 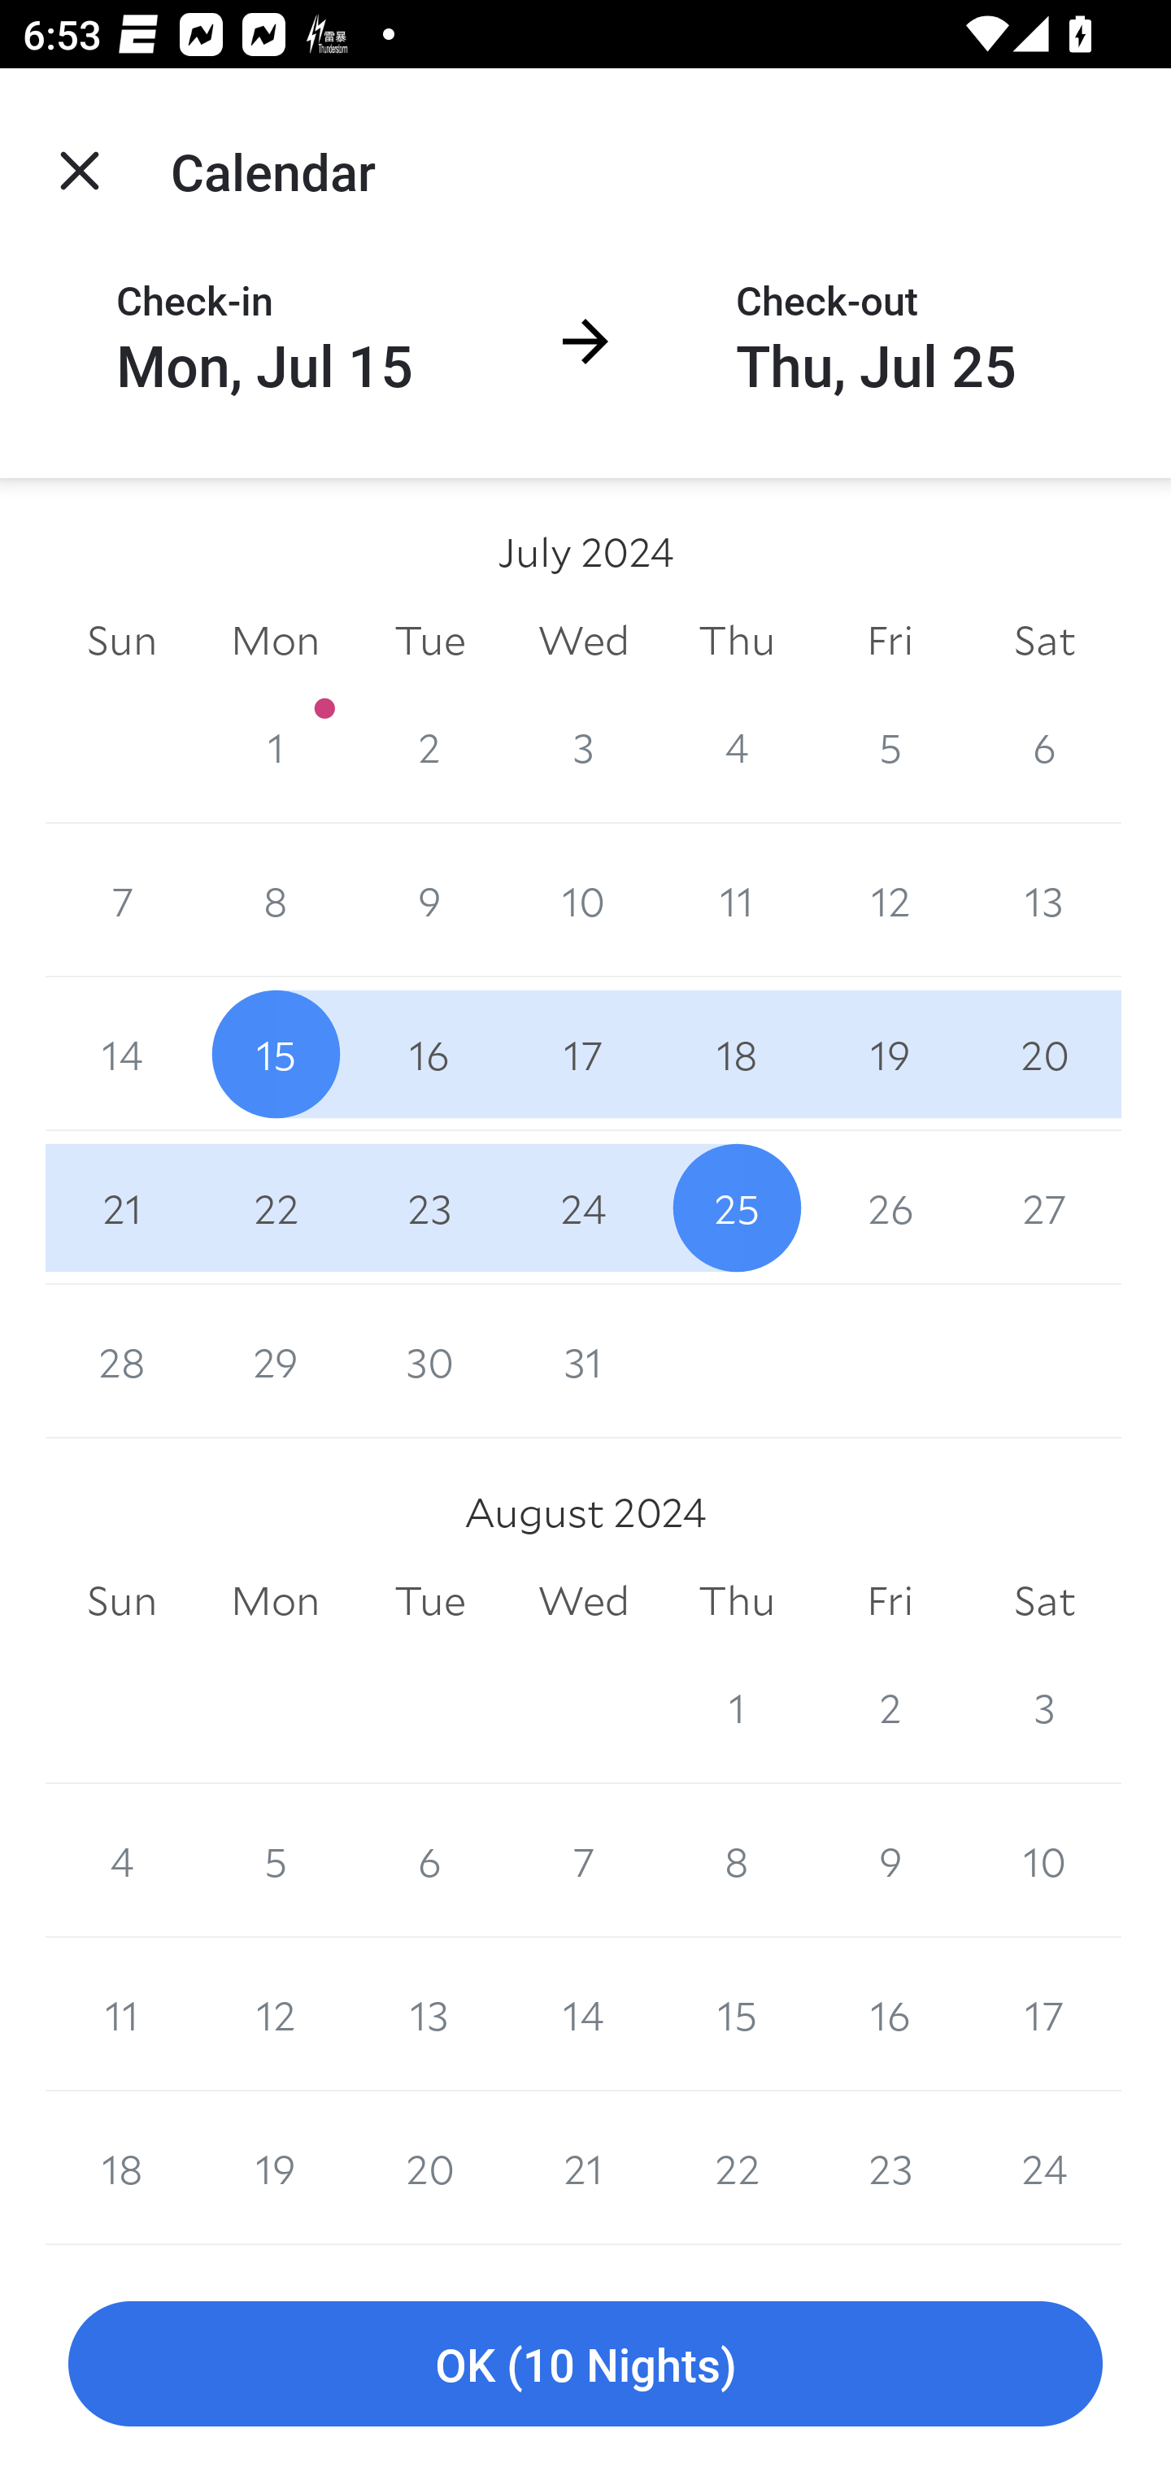 What do you see at coordinates (584, 746) in the screenshot?
I see `3 3 July 2024` at bounding box center [584, 746].